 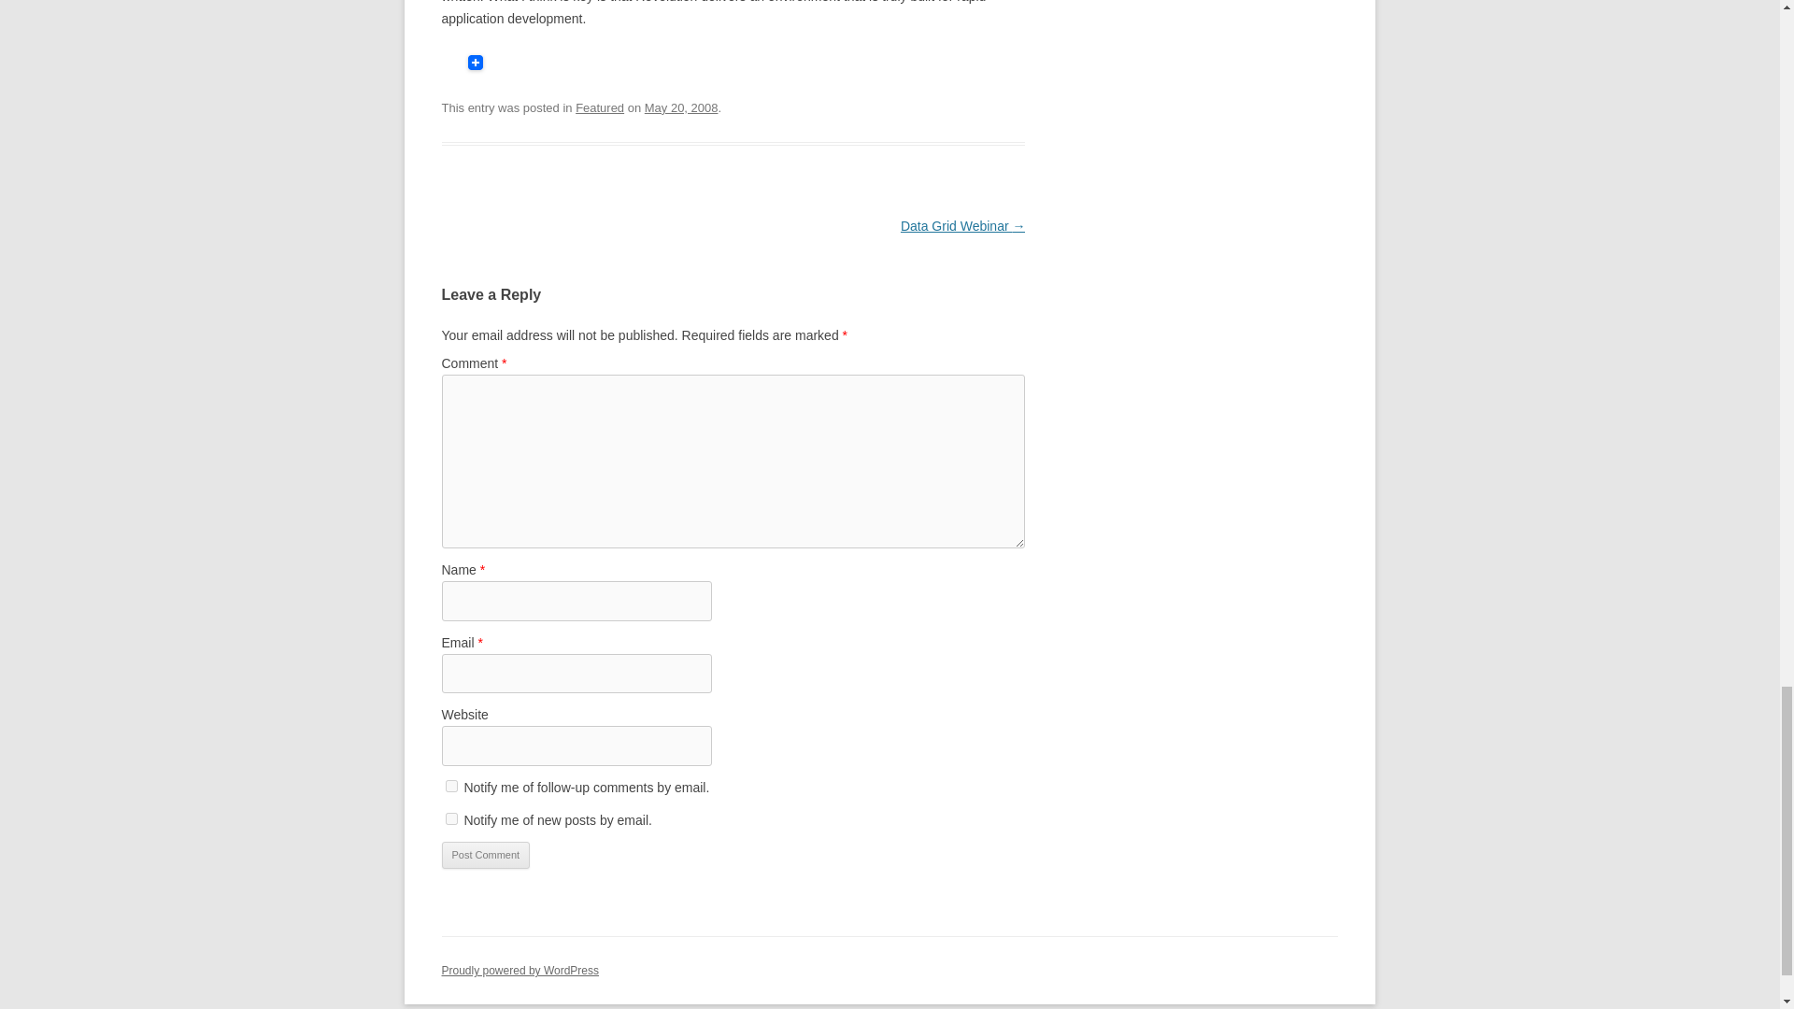 What do you see at coordinates (681, 108) in the screenshot?
I see `May 20, 2008` at bounding box center [681, 108].